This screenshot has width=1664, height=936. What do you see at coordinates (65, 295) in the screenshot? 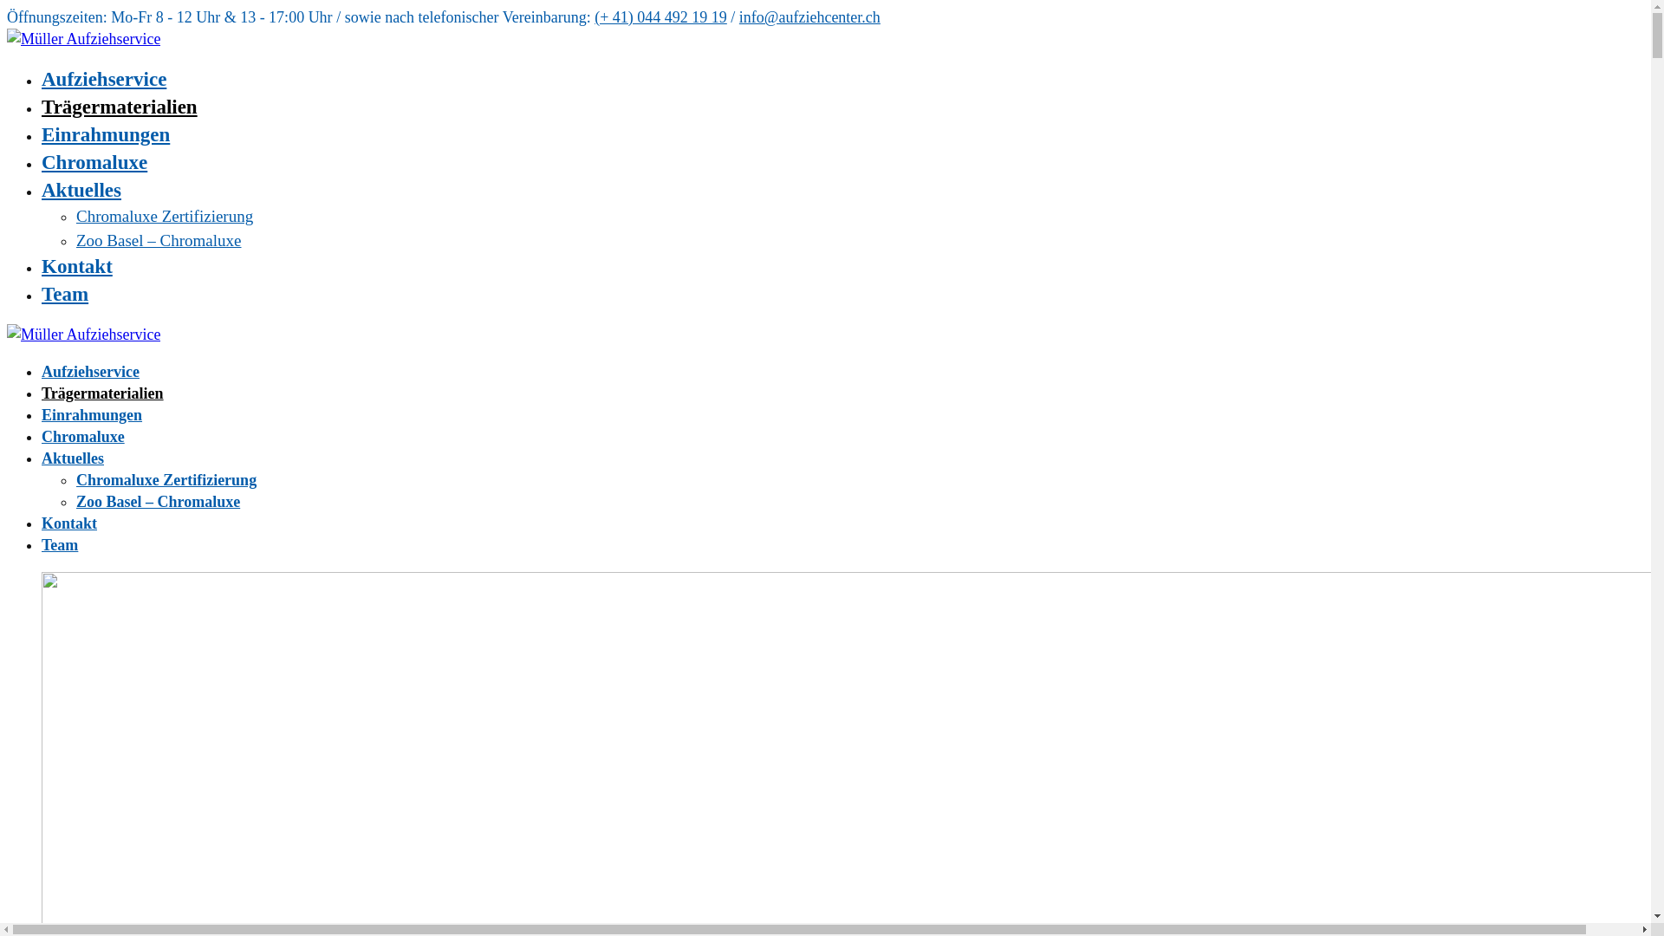
I see `Team` at bounding box center [65, 295].